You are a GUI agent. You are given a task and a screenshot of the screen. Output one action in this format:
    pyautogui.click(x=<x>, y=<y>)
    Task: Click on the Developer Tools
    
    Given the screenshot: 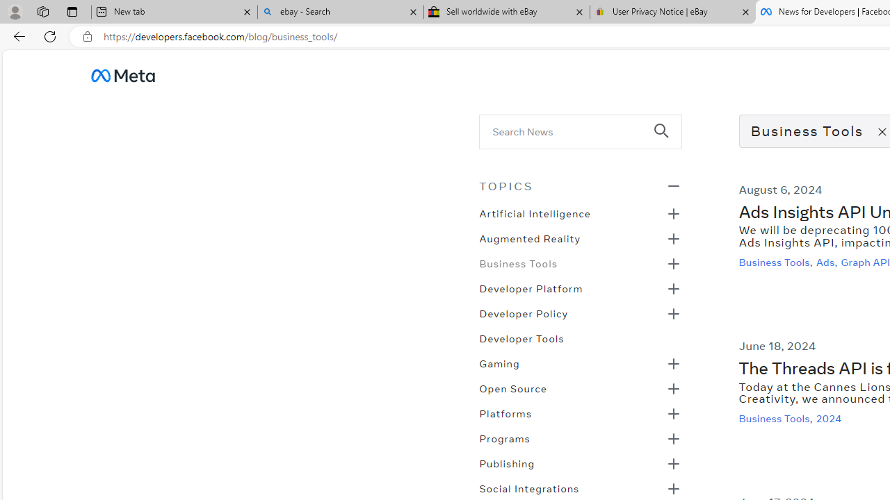 What is the action you would take?
    pyautogui.click(x=521, y=337)
    